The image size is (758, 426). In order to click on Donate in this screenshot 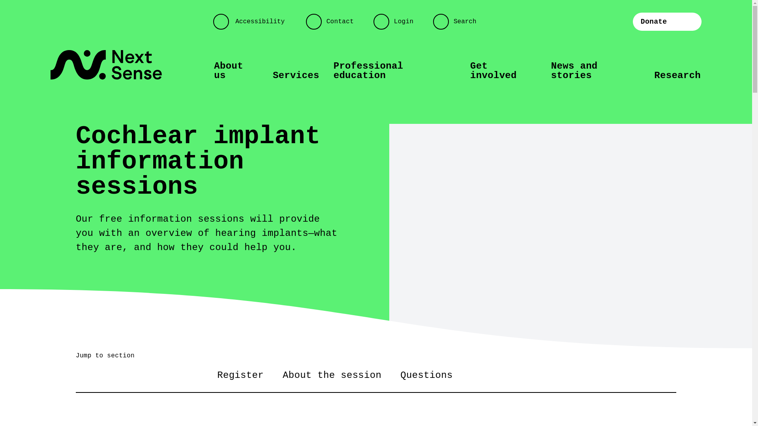, I will do `click(667, 21)`.